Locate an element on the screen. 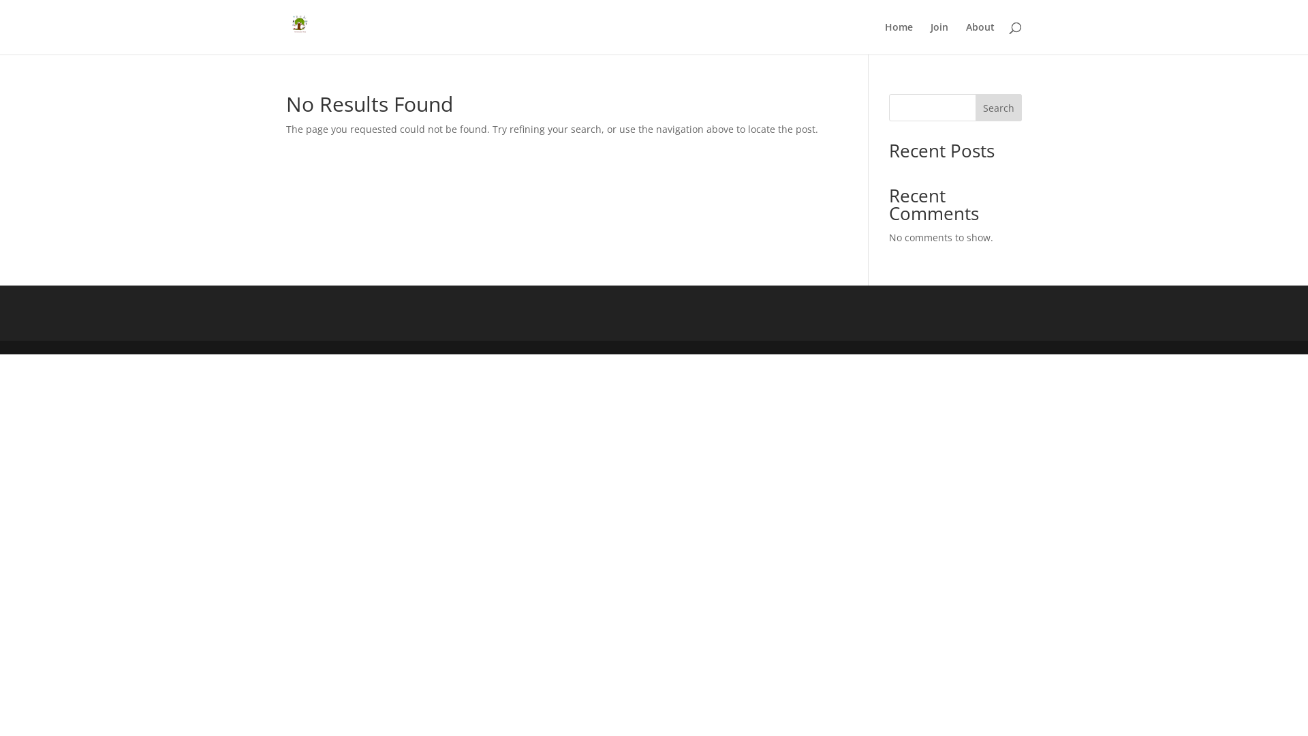 The height and width of the screenshot is (736, 1308). Home is located at coordinates (899, 38).